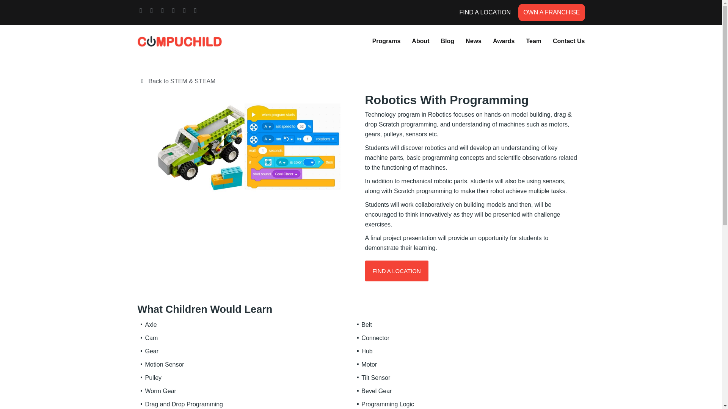 This screenshot has width=728, height=409. Describe the element at coordinates (533, 41) in the screenshot. I see `Team` at that location.